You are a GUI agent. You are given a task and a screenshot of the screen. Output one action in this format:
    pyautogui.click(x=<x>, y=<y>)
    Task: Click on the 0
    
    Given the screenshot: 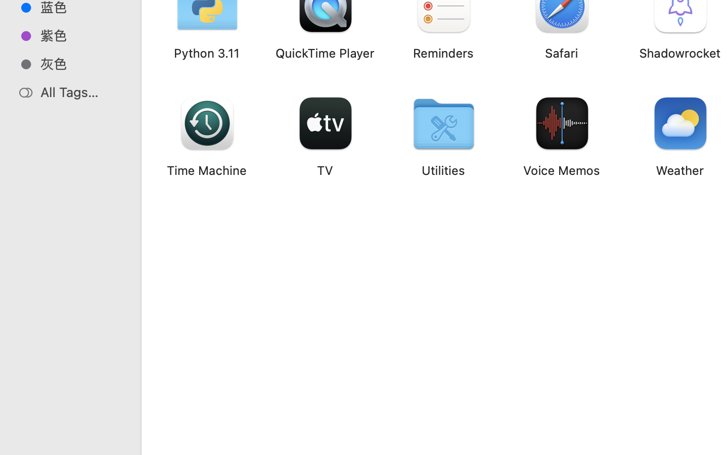 What is the action you would take?
    pyautogui.click(x=12, y=444)
    